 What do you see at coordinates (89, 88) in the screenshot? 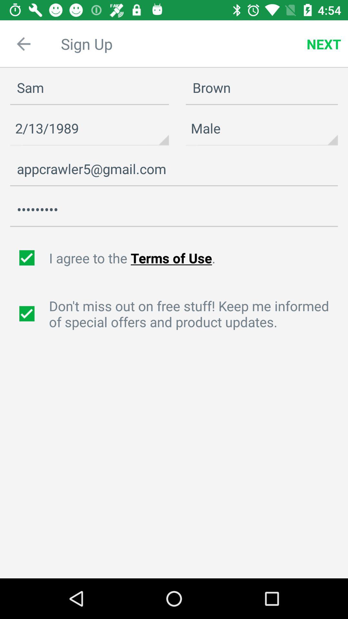
I see `click on the first name text box` at bounding box center [89, 88].